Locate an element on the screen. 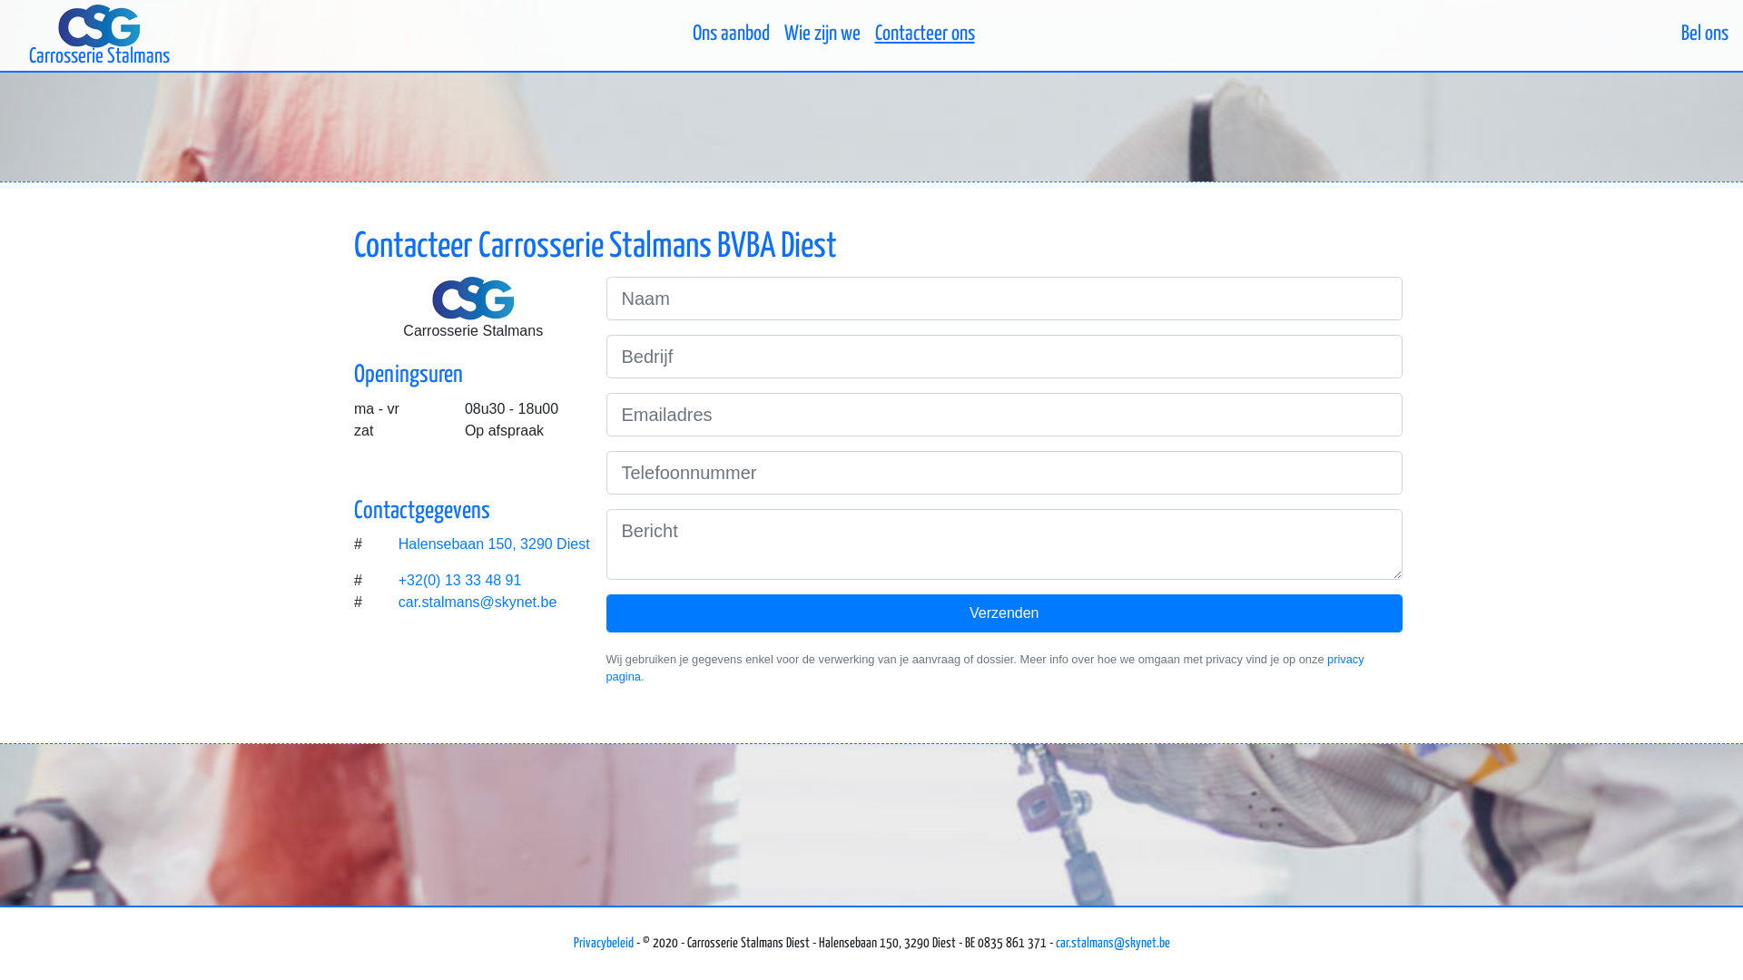 The height and width of the screenshot is (980, 1743). car.stalmans@skynet.be is located at coordinates (478, 603).